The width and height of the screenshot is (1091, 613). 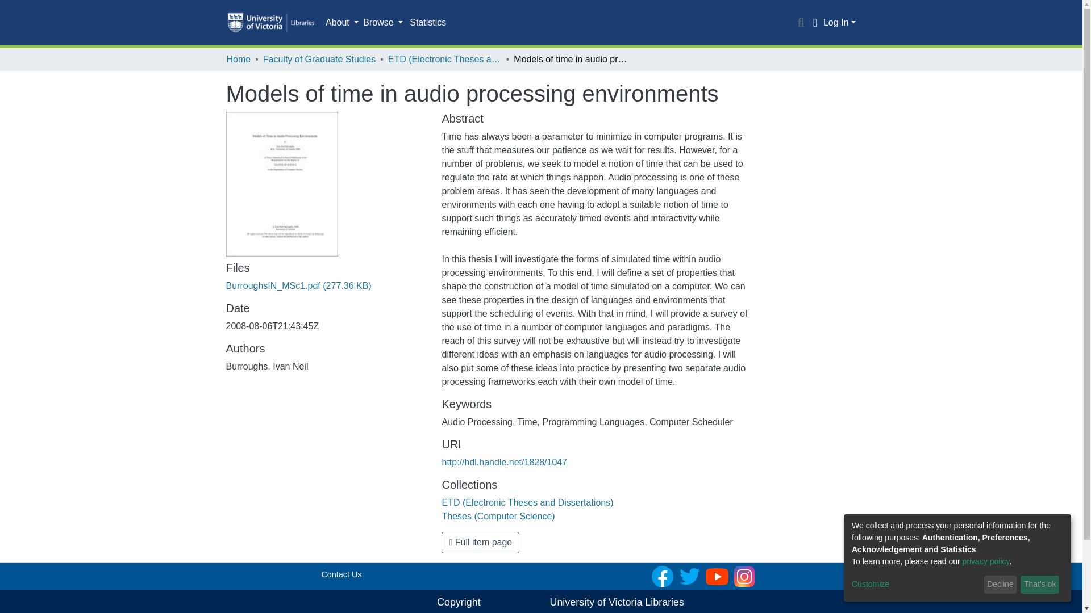 What do you see at coordinates (839, 22) in the screenshot?
I see `Log In` at bounding box center [839, 22].